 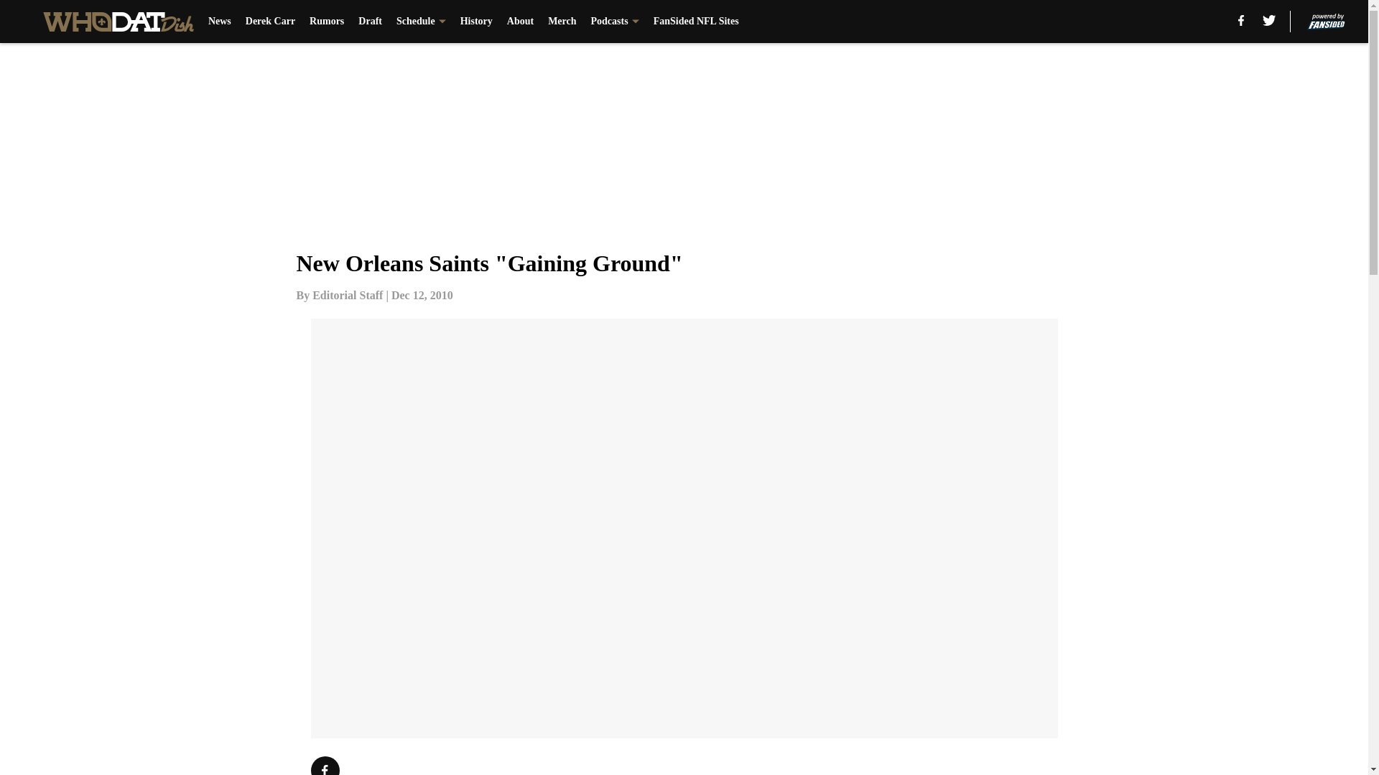 I want to click on Draft, so click(x=370, y=22).